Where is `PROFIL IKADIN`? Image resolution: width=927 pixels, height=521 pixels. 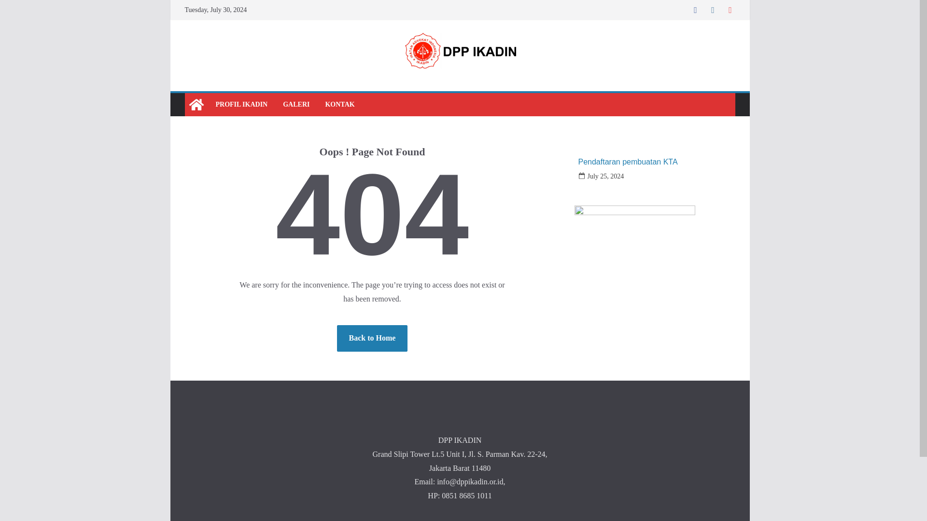 PROFIL IKADIN is located at coordinates (241, 105).